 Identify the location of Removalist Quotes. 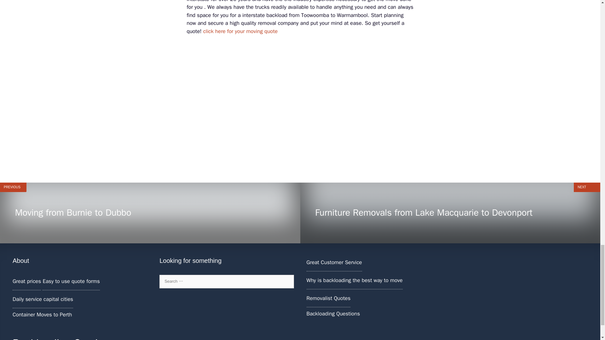
(328, 298).